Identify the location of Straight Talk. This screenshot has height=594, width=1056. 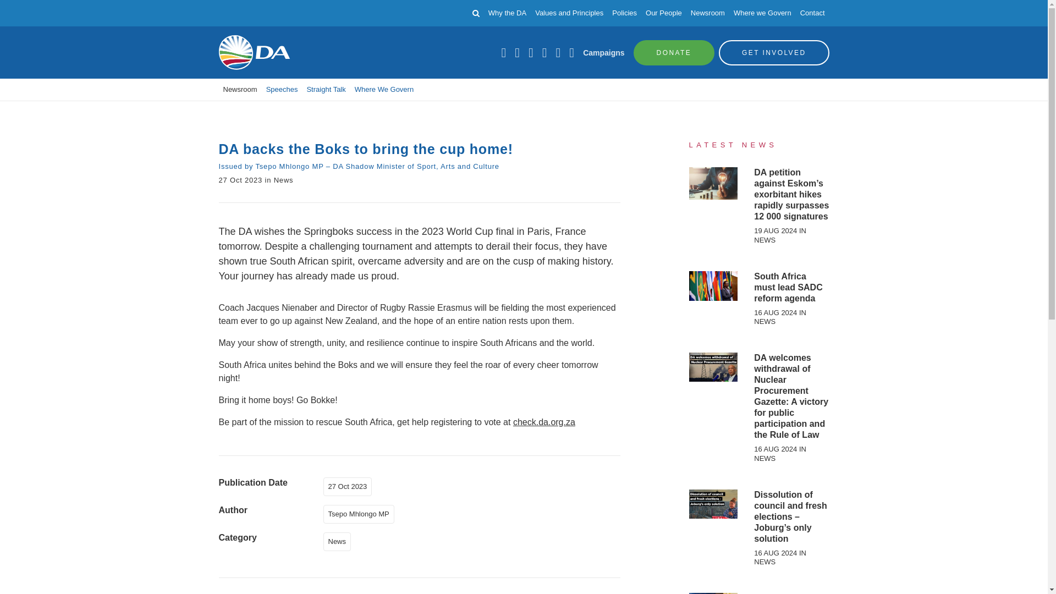
(326, 89).